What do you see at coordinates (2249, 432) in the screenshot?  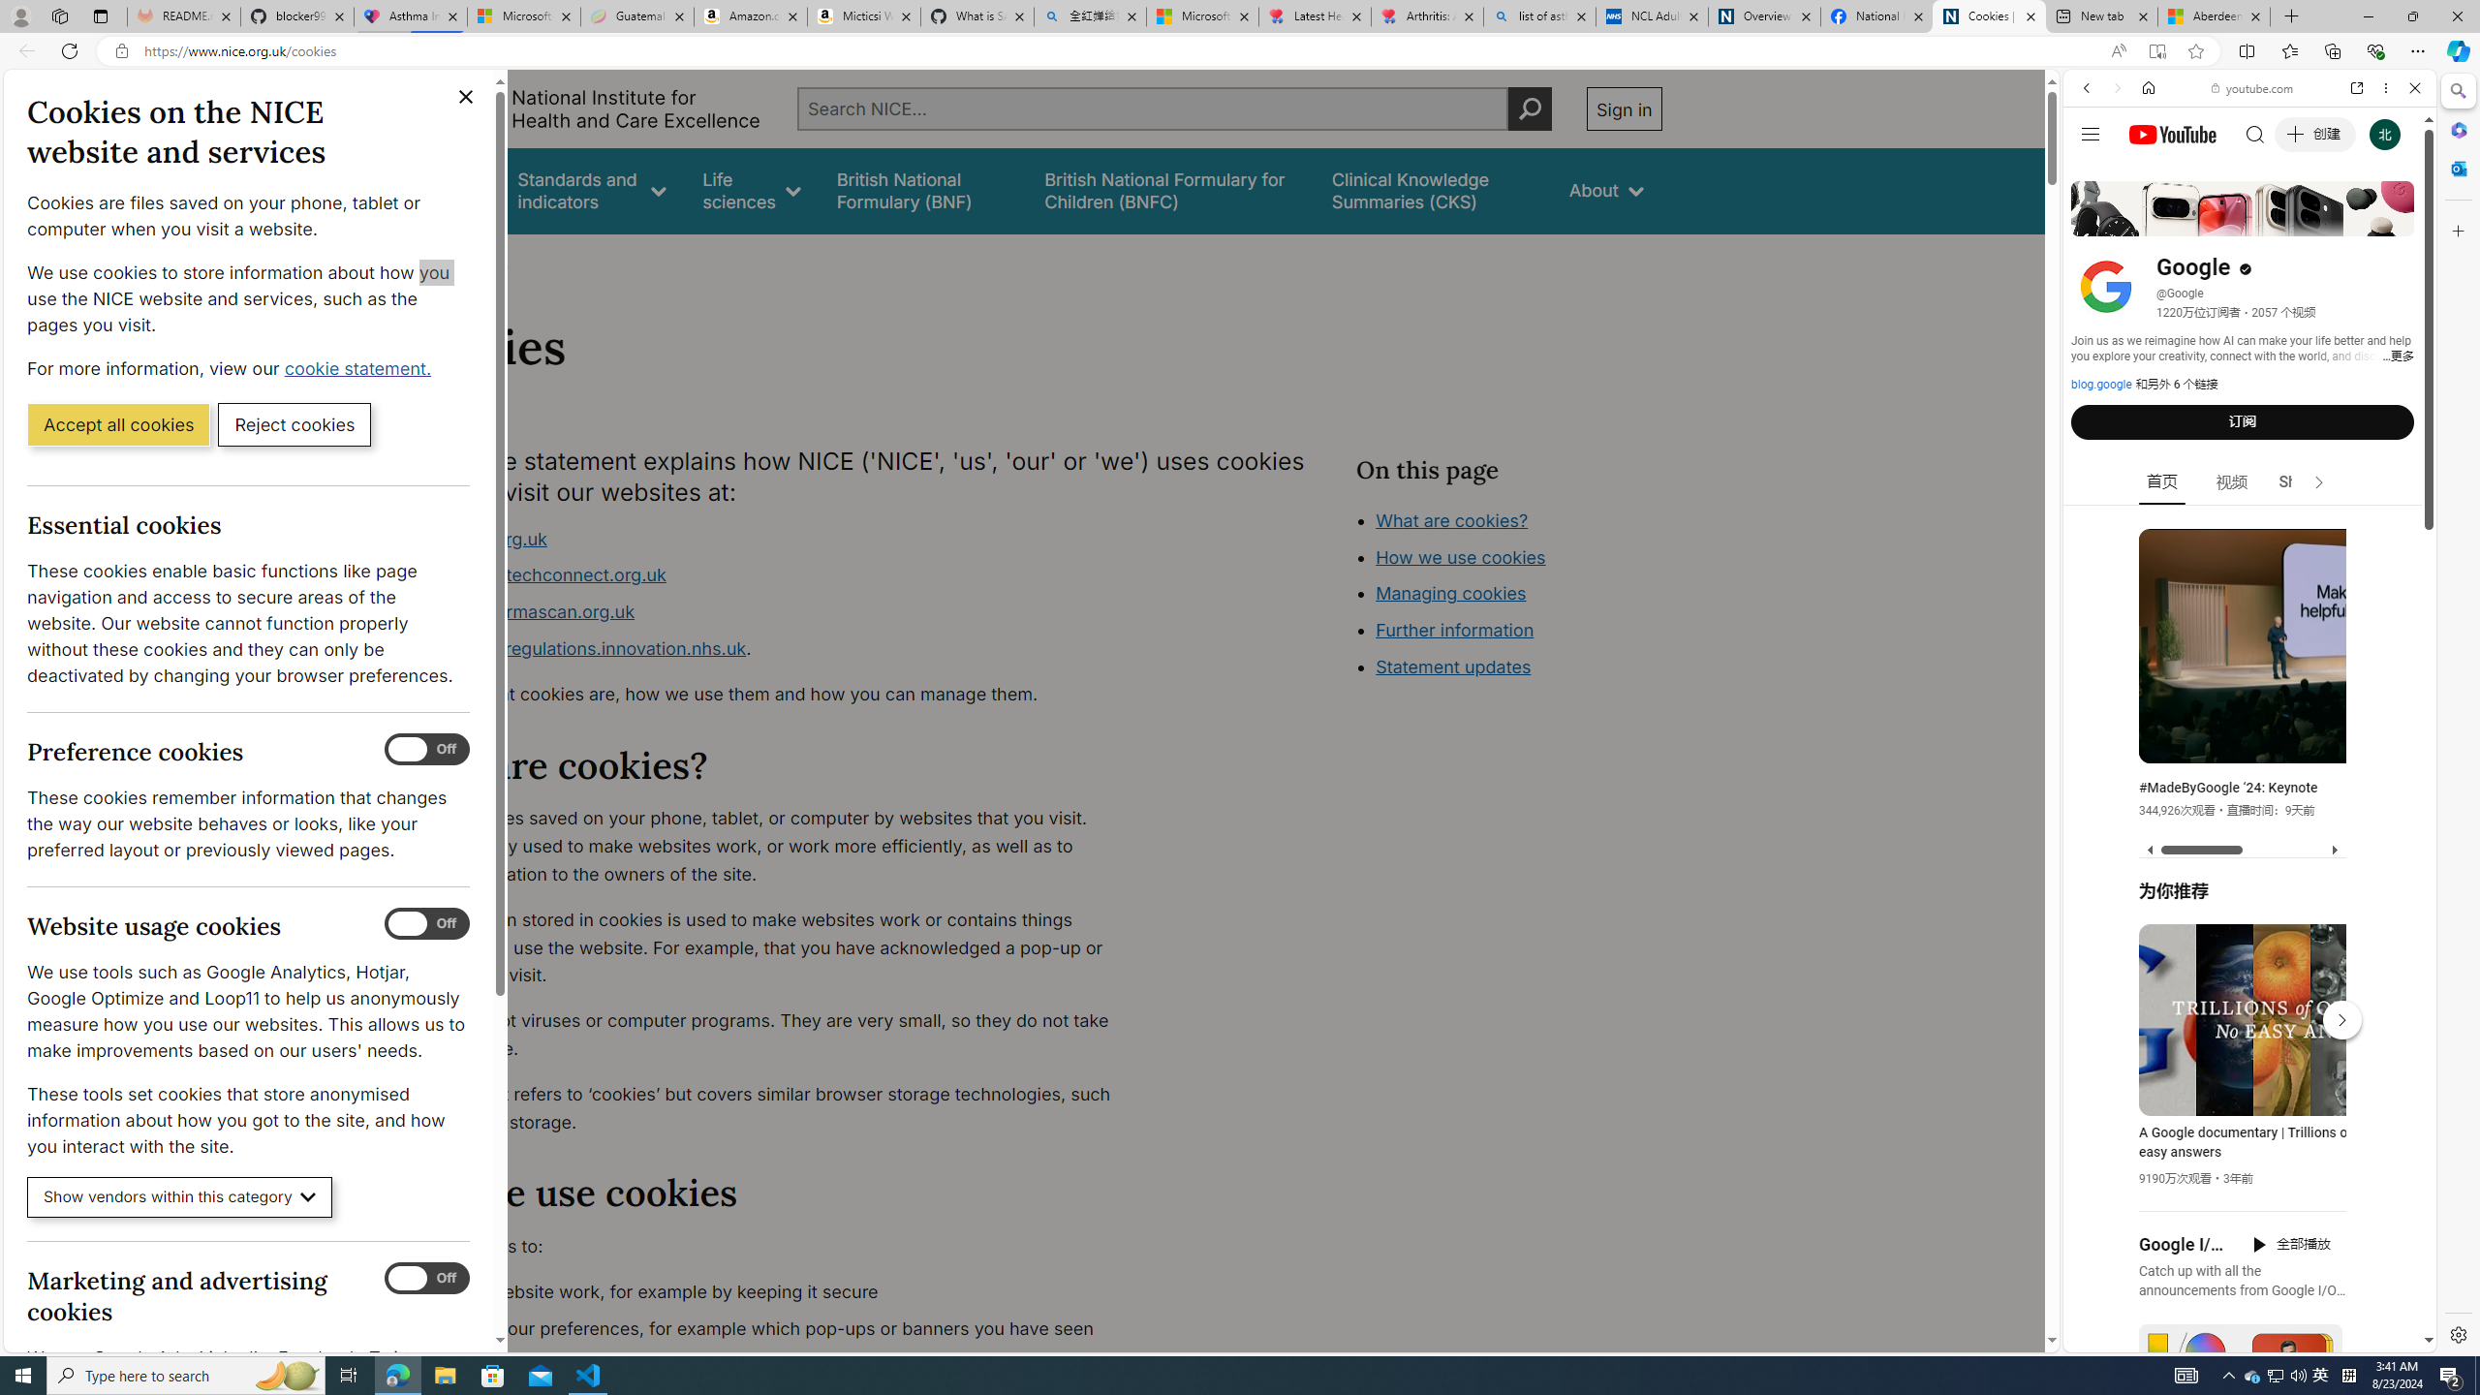 I see `#you` at bounding box center [2249, 432].